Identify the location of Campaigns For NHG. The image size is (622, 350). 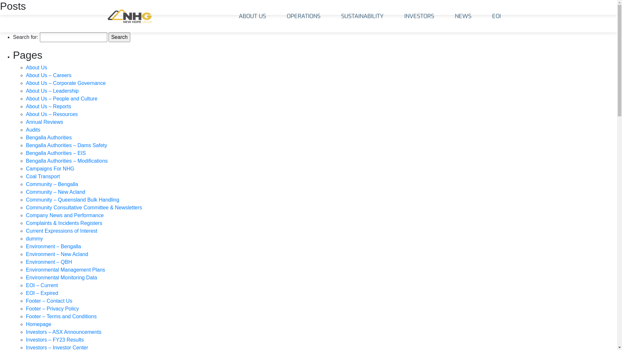
(50, 169).